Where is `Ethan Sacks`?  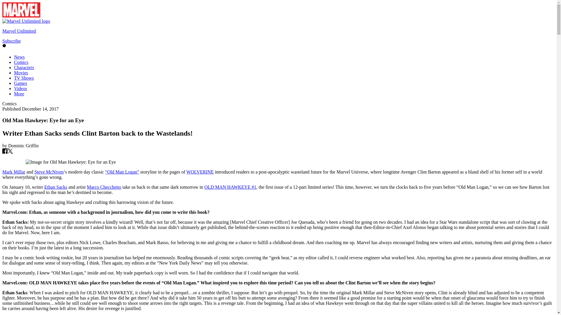
Ethan Sacks is located at coordinates (56, 187).